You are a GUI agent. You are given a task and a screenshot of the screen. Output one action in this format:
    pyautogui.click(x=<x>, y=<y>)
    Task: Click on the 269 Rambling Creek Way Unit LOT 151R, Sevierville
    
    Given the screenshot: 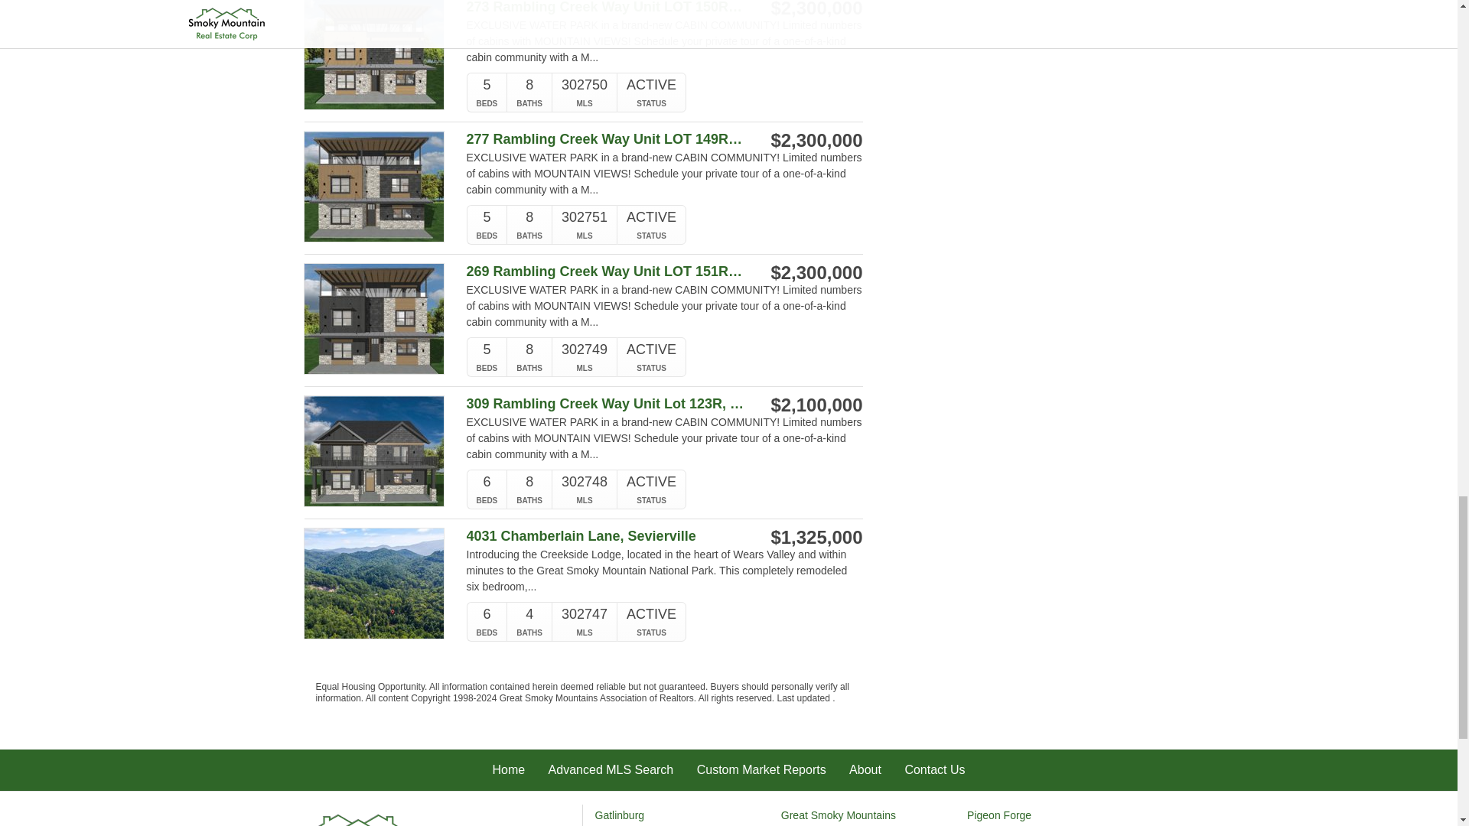 What is the action you would take?
    pyautogui.click(x=606, y=272)
    